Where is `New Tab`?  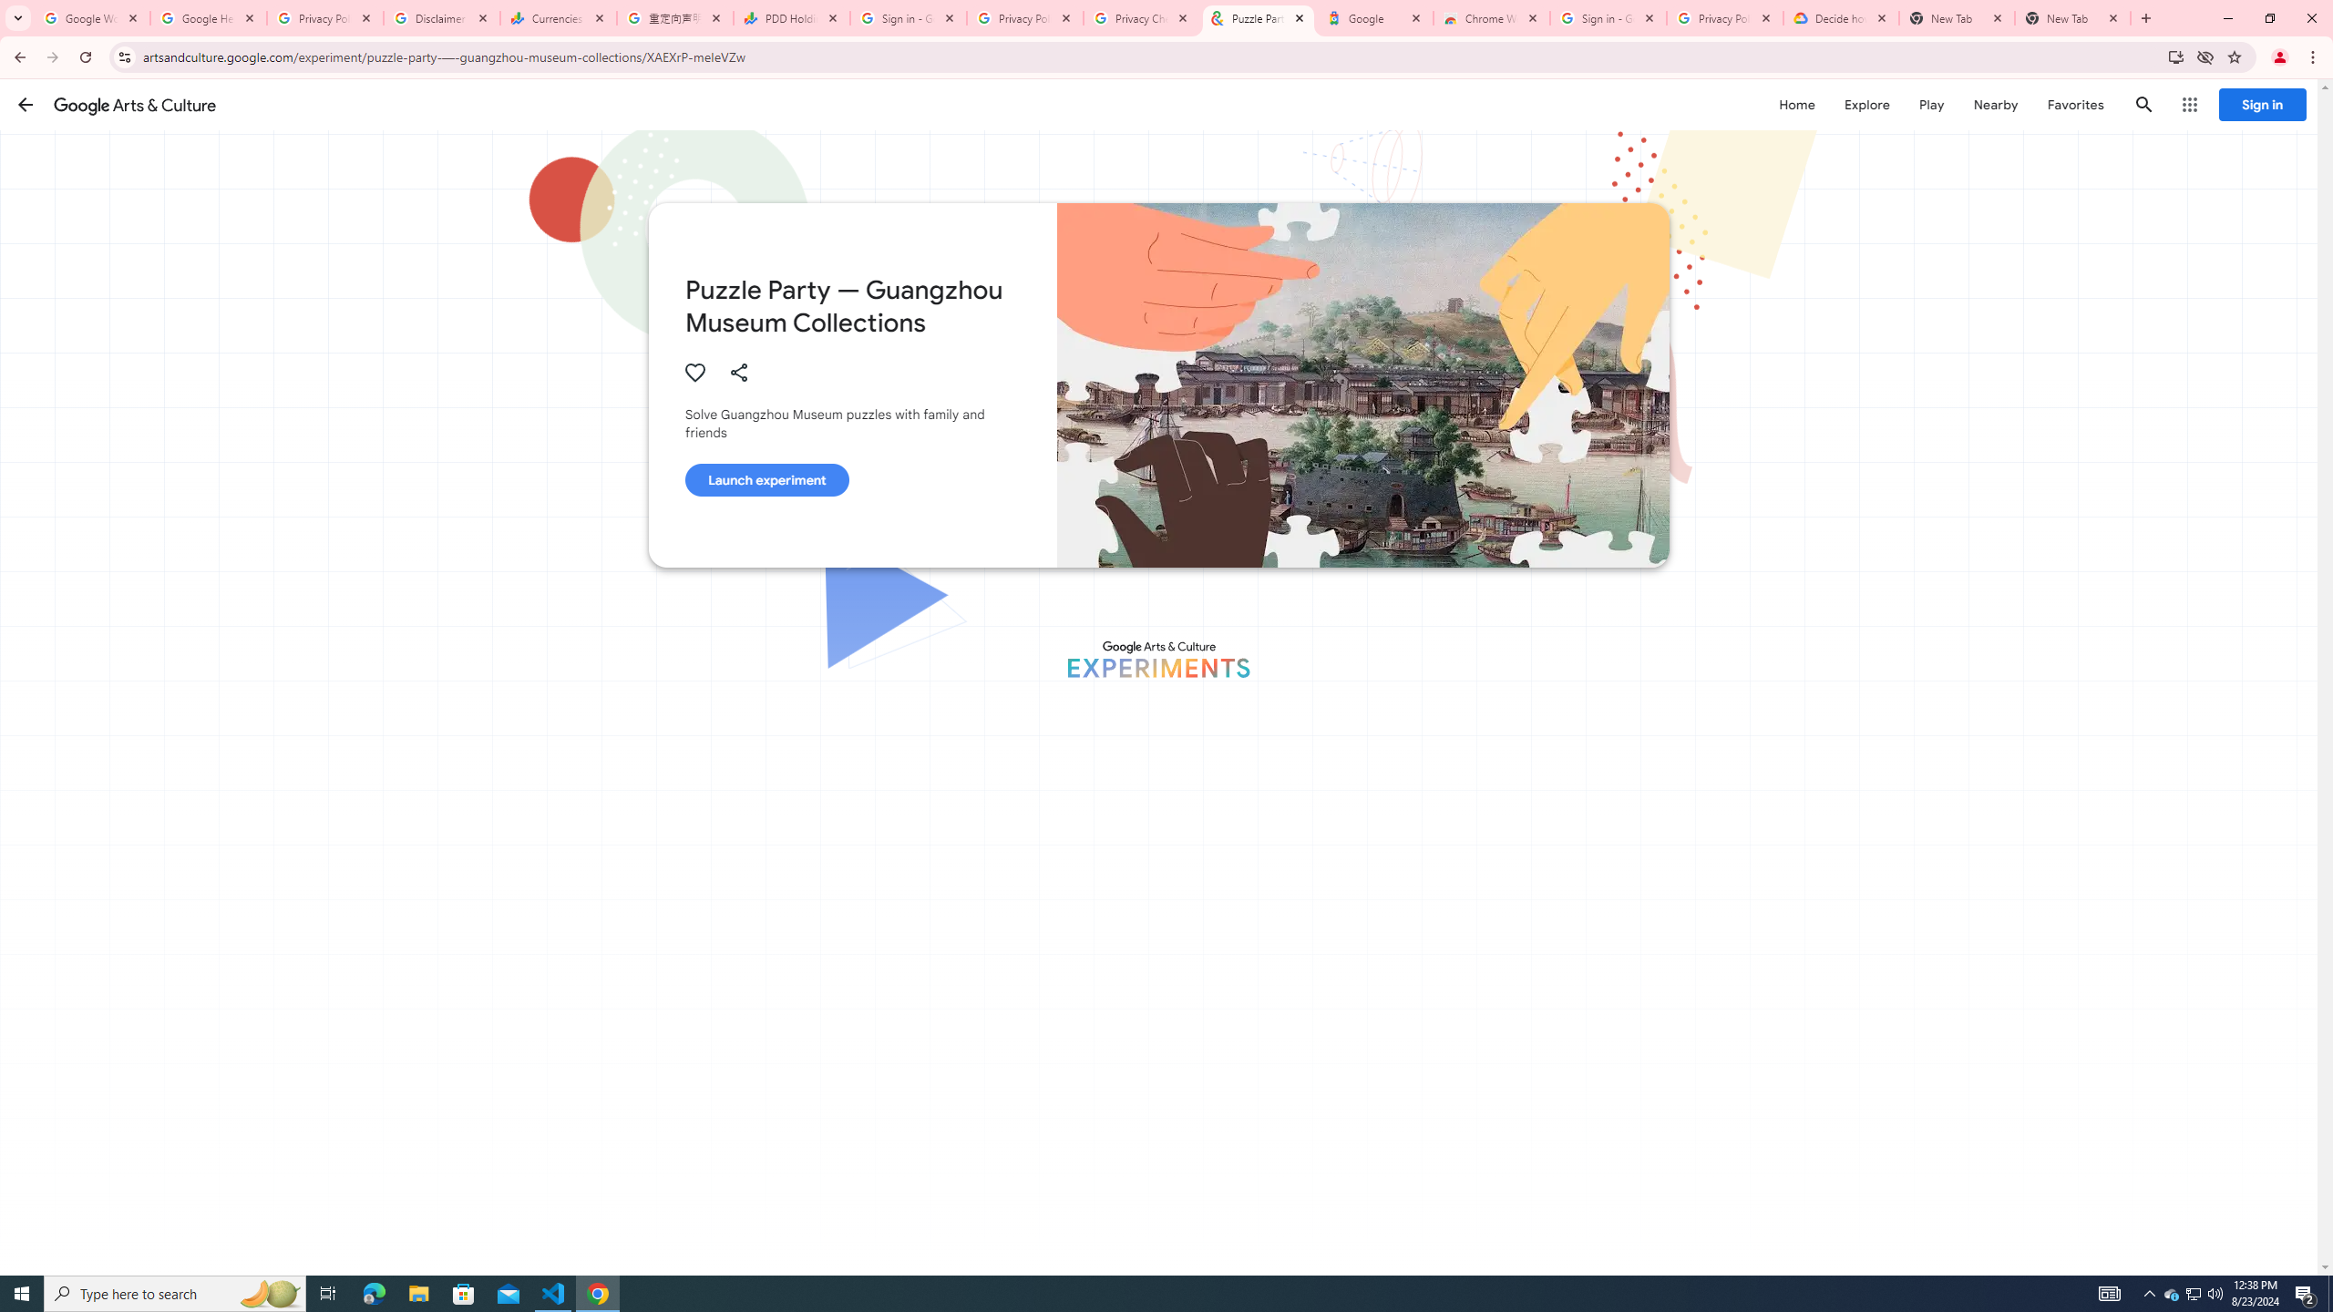 New Tab is located at coordinates (2072, 18).